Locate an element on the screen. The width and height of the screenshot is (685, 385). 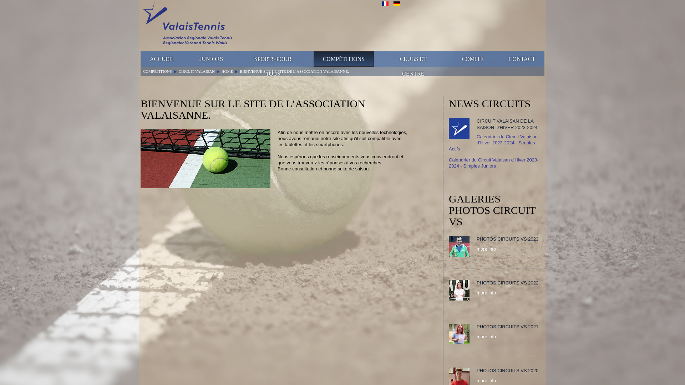
more info is located at coordinates (486, 249).